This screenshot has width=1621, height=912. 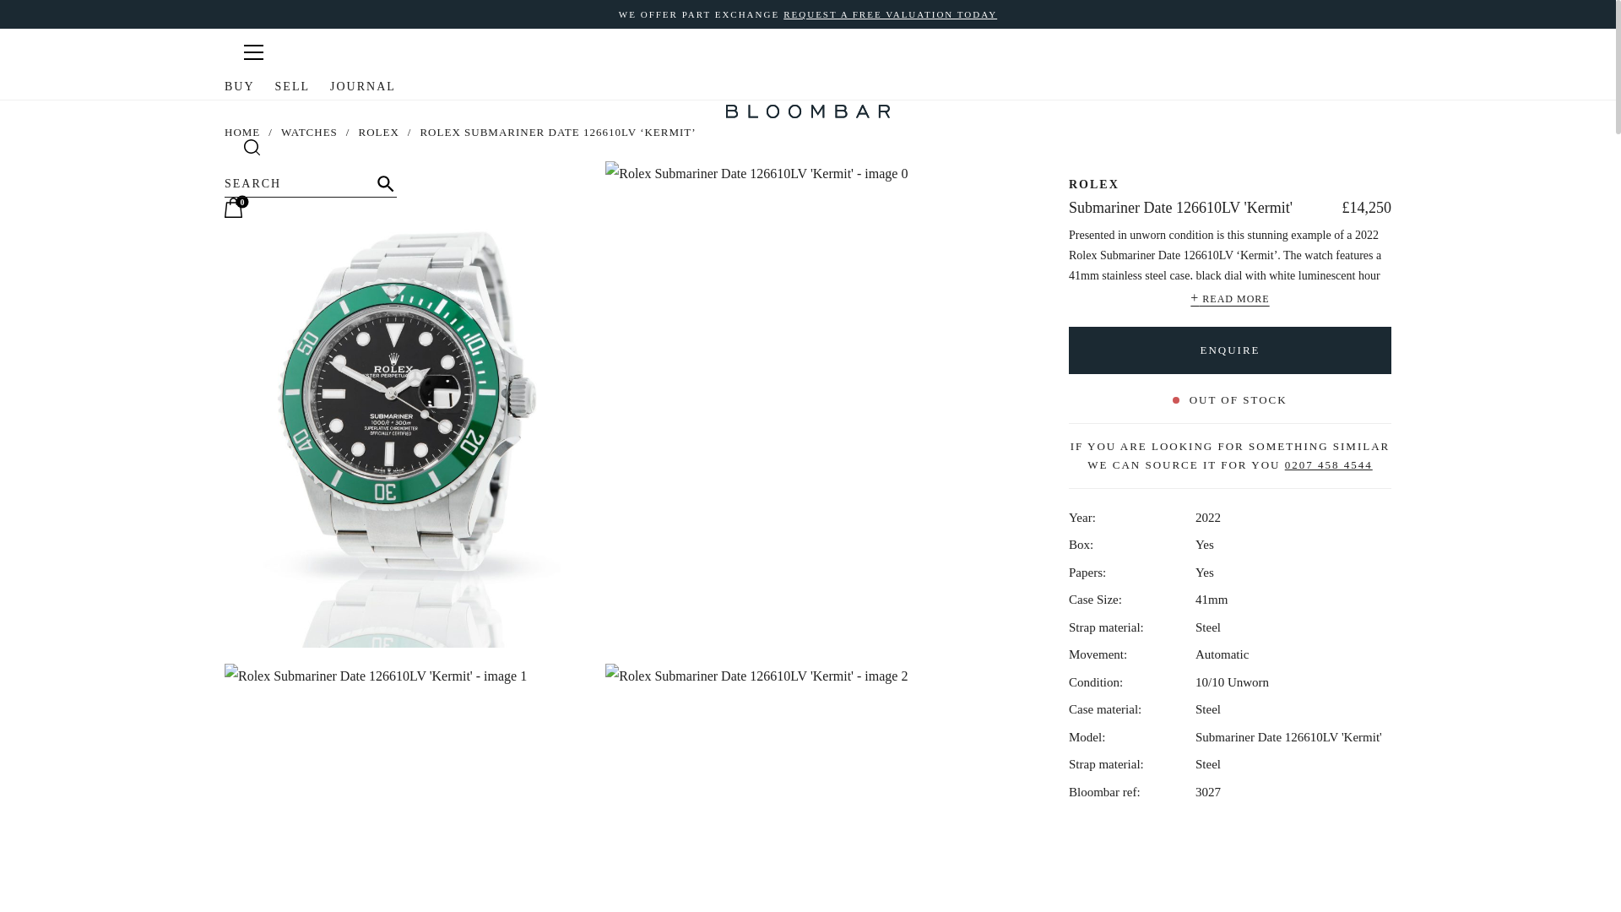 I want to click on JOURNAL, so click(x=363, y=86).